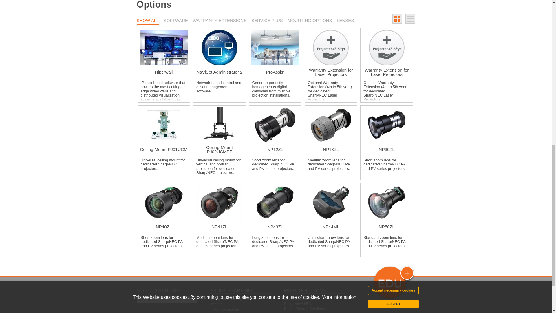 The height and width of the screenshot is (313, 556). Describe the element at coordinates (410, 19) in the screenshot. I see `List View` at that location.